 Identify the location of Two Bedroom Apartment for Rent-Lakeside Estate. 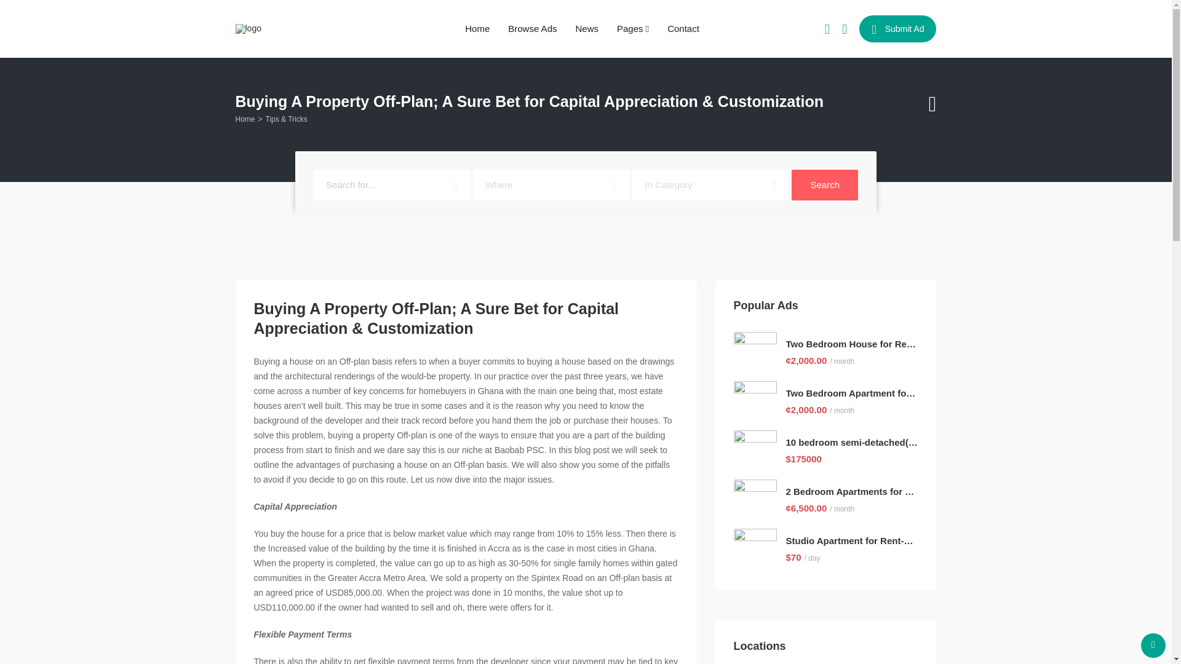
(853, 393).